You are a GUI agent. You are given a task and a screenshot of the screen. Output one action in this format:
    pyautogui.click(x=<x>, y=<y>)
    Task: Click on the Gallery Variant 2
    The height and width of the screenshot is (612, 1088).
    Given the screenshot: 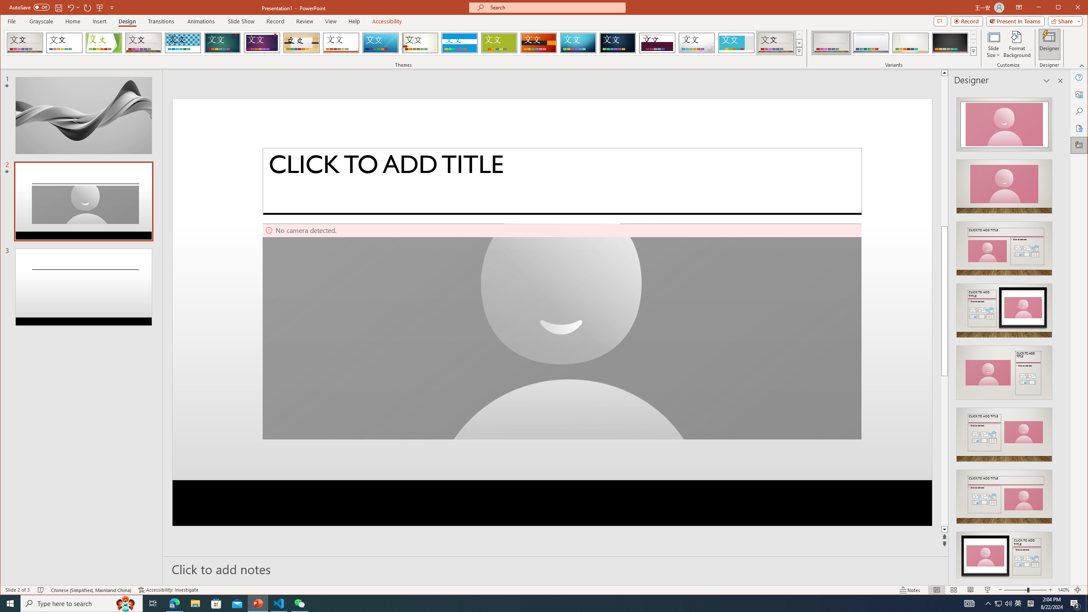 What is the action you would take?
    pyautogui.click(x=870, y=43)
    